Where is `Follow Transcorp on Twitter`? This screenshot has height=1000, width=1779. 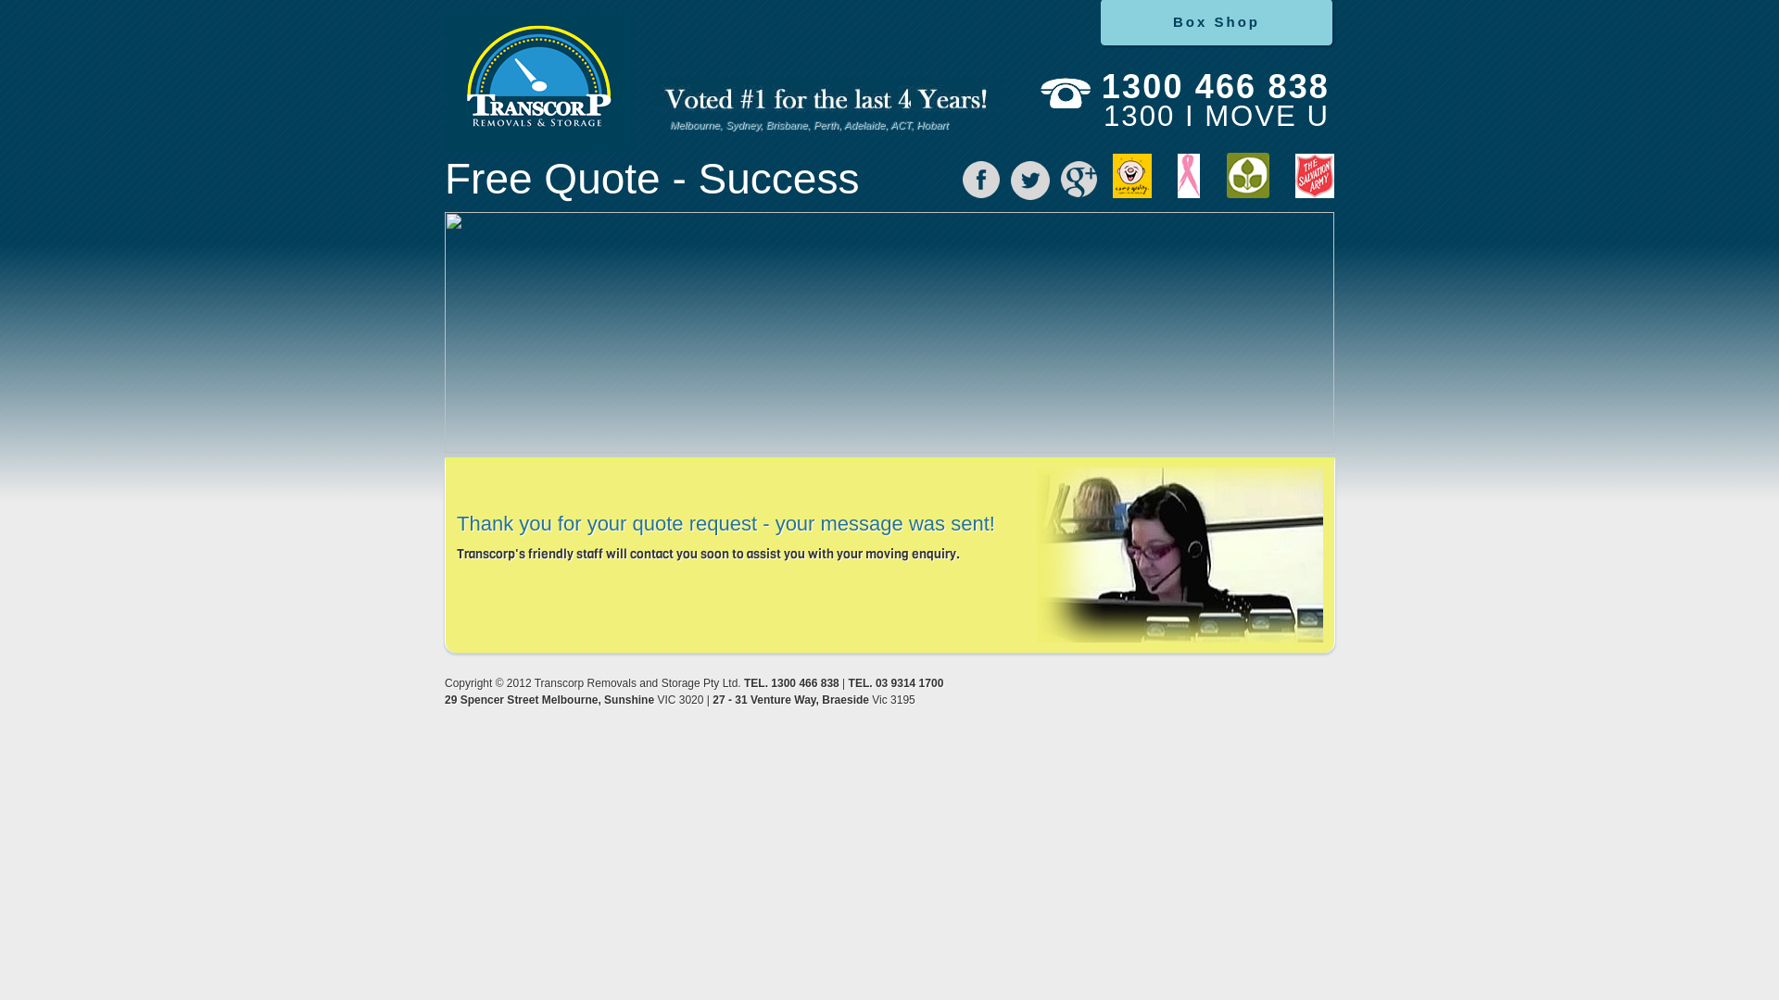
Follow Transcorp on Twitter is located at coordinates (1030, 181).